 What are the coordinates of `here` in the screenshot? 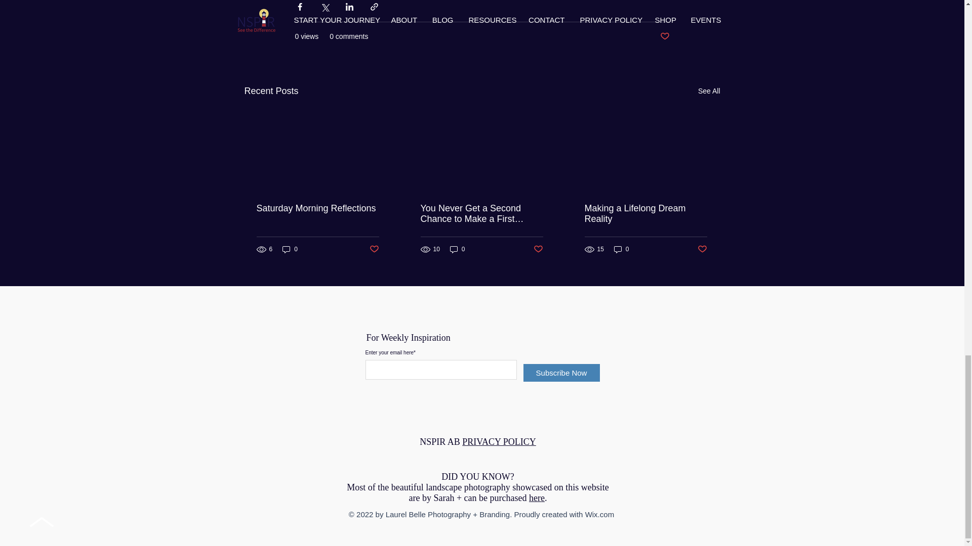 It's located at (537, 497).